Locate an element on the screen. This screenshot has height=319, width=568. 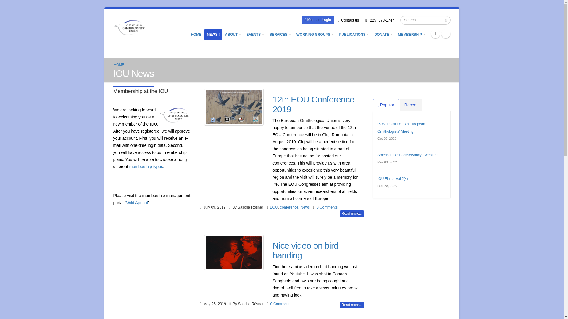
Home is located at coordinates (132, 27).